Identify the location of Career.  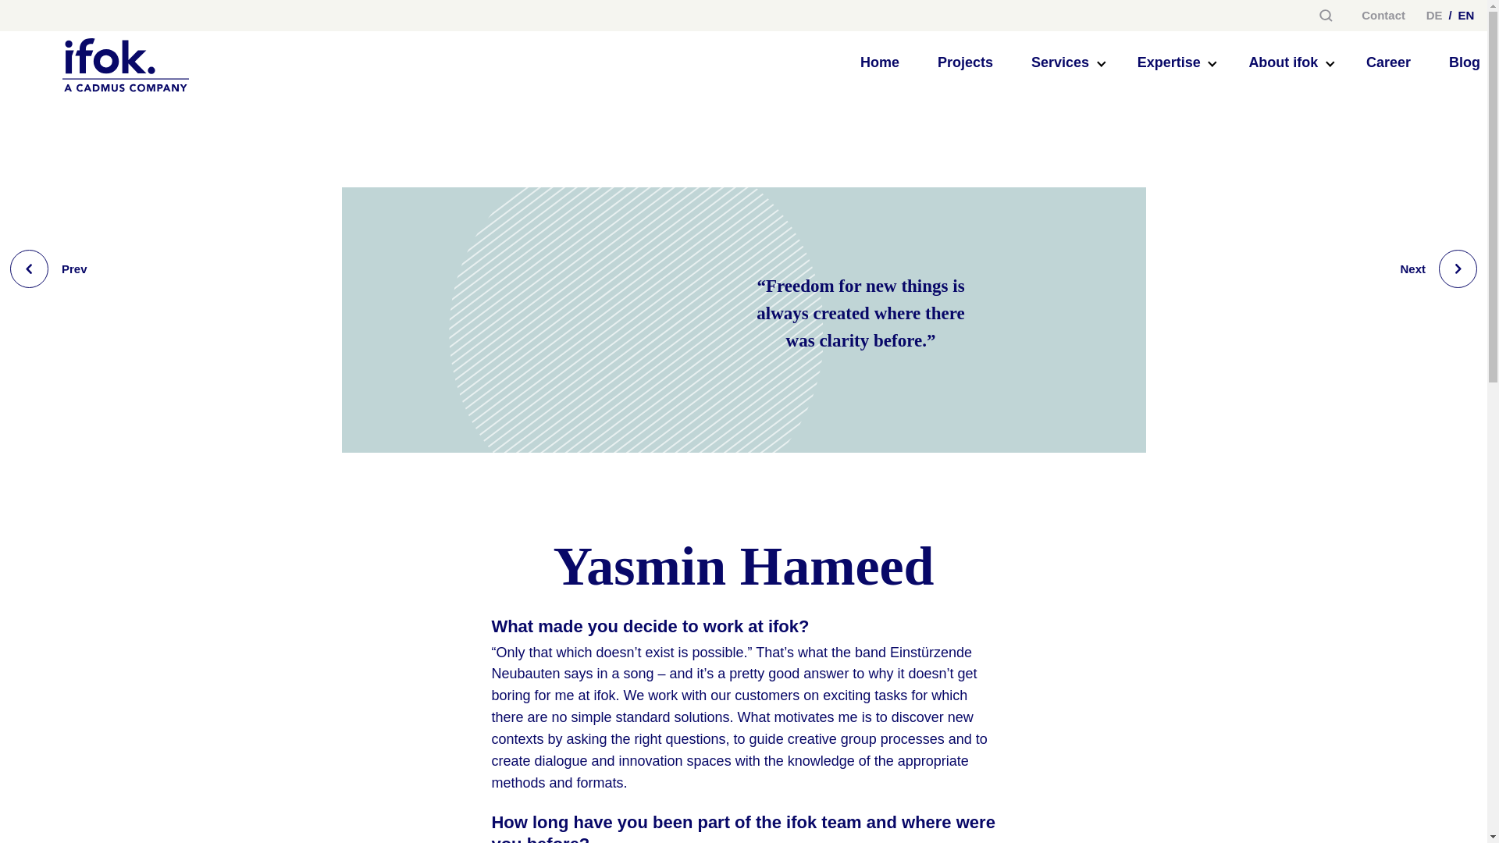
(1388, 62).